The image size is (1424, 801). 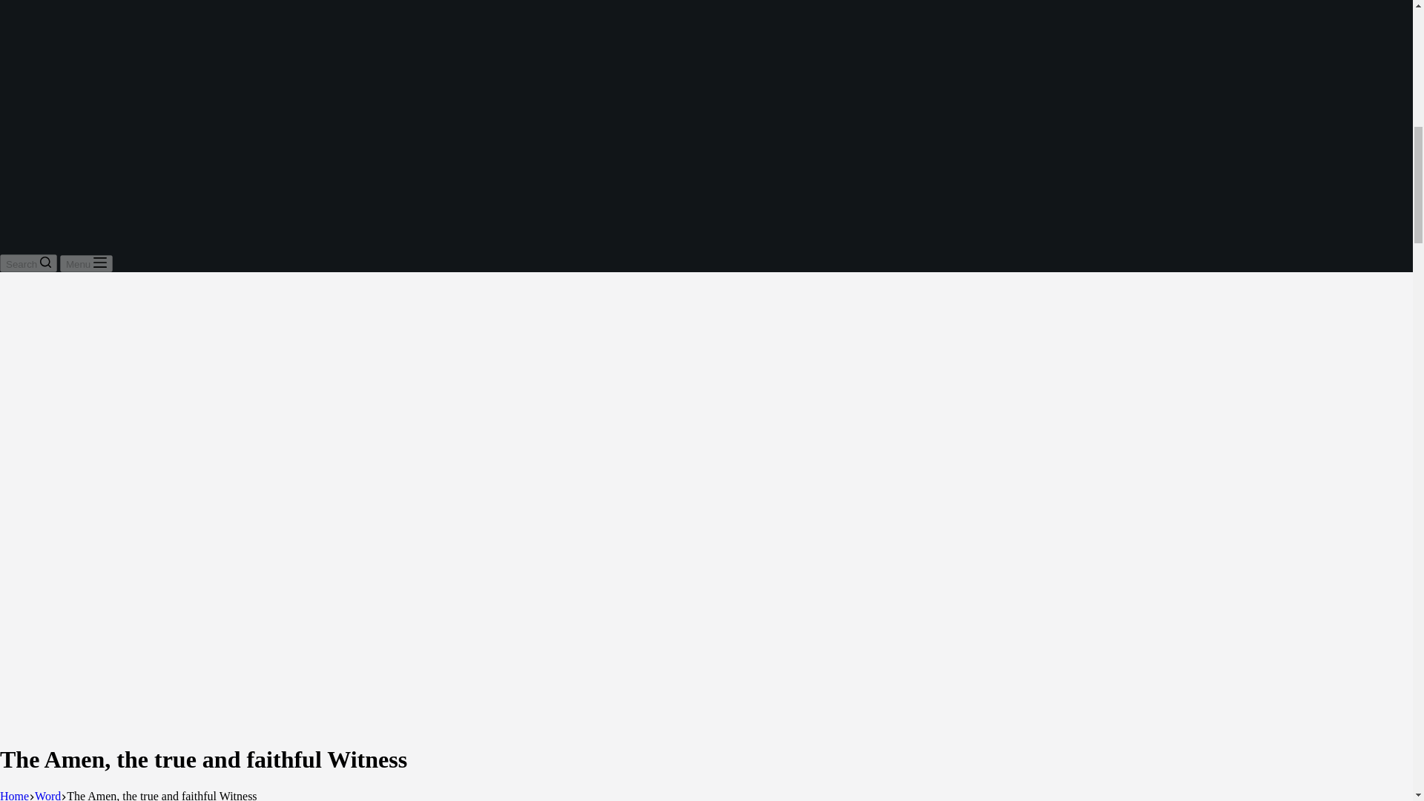 I want to click on Menu, so click(x=86, y=264).